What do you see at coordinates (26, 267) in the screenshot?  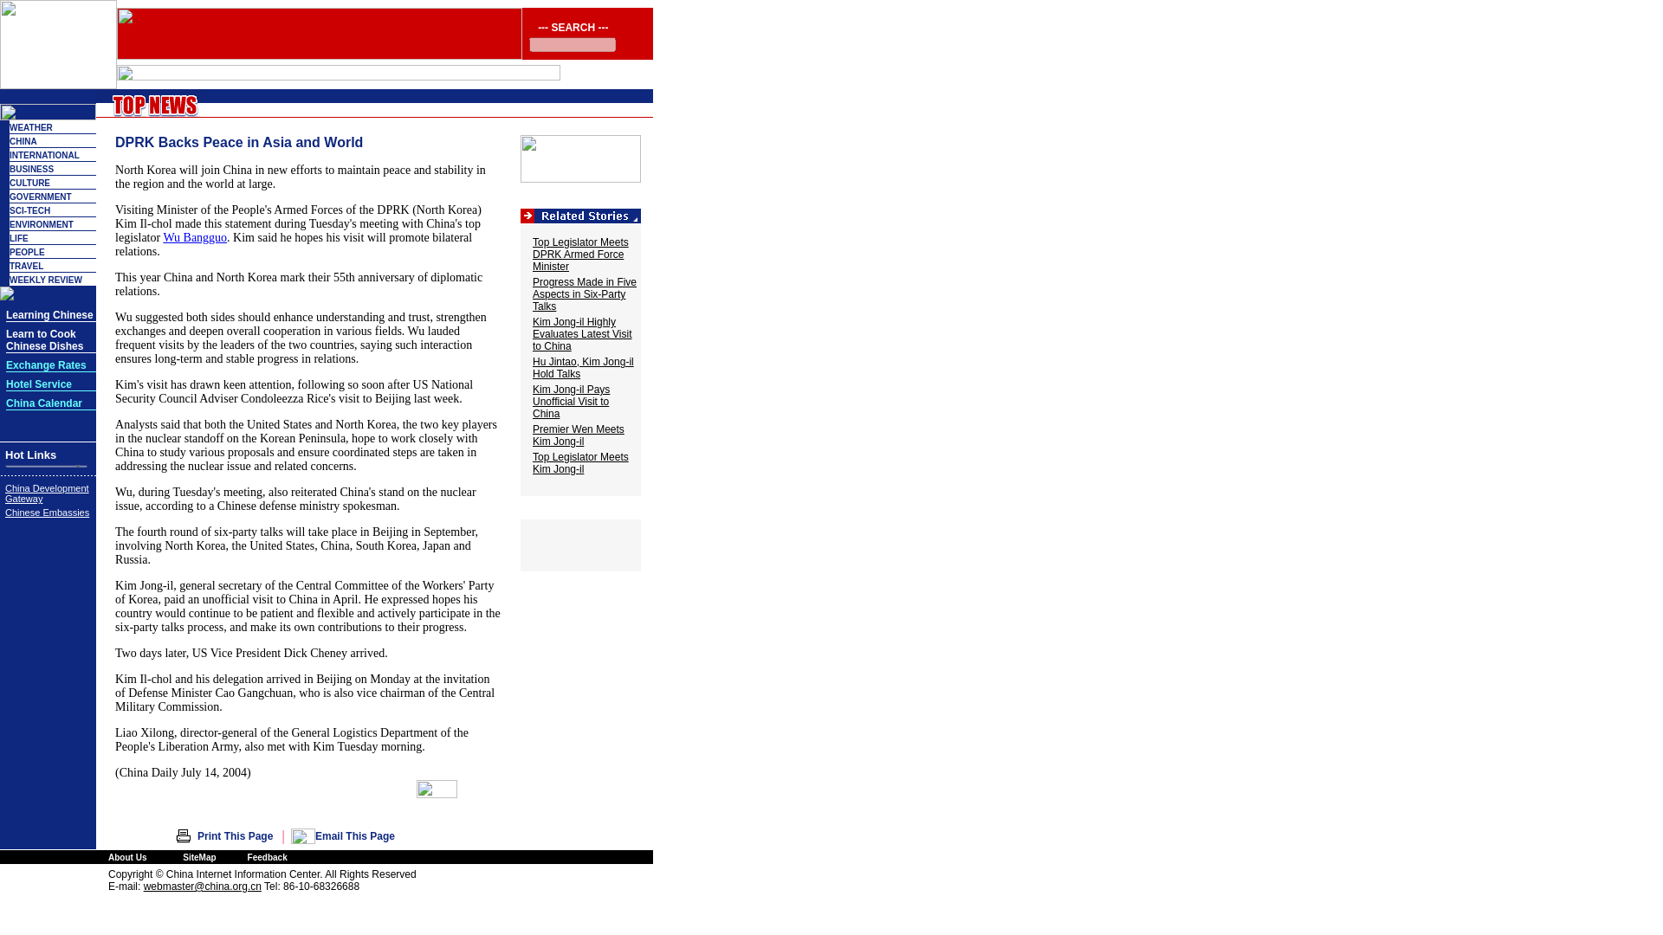 I see `TRAVEL` at bounding box center [26, 267].